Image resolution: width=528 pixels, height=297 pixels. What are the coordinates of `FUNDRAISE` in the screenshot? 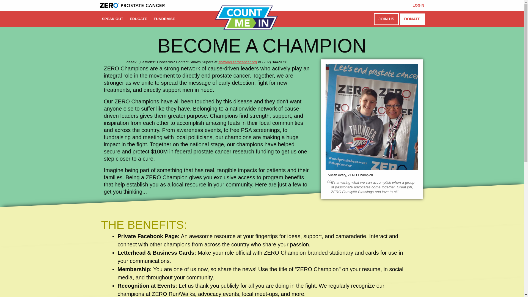 It's located at (164, 19).